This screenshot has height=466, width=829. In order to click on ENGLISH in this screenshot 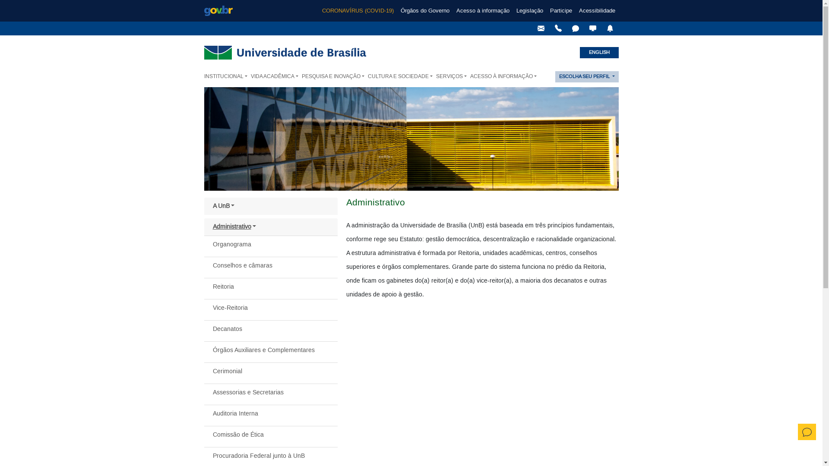, I will do `click(599, 53)`.